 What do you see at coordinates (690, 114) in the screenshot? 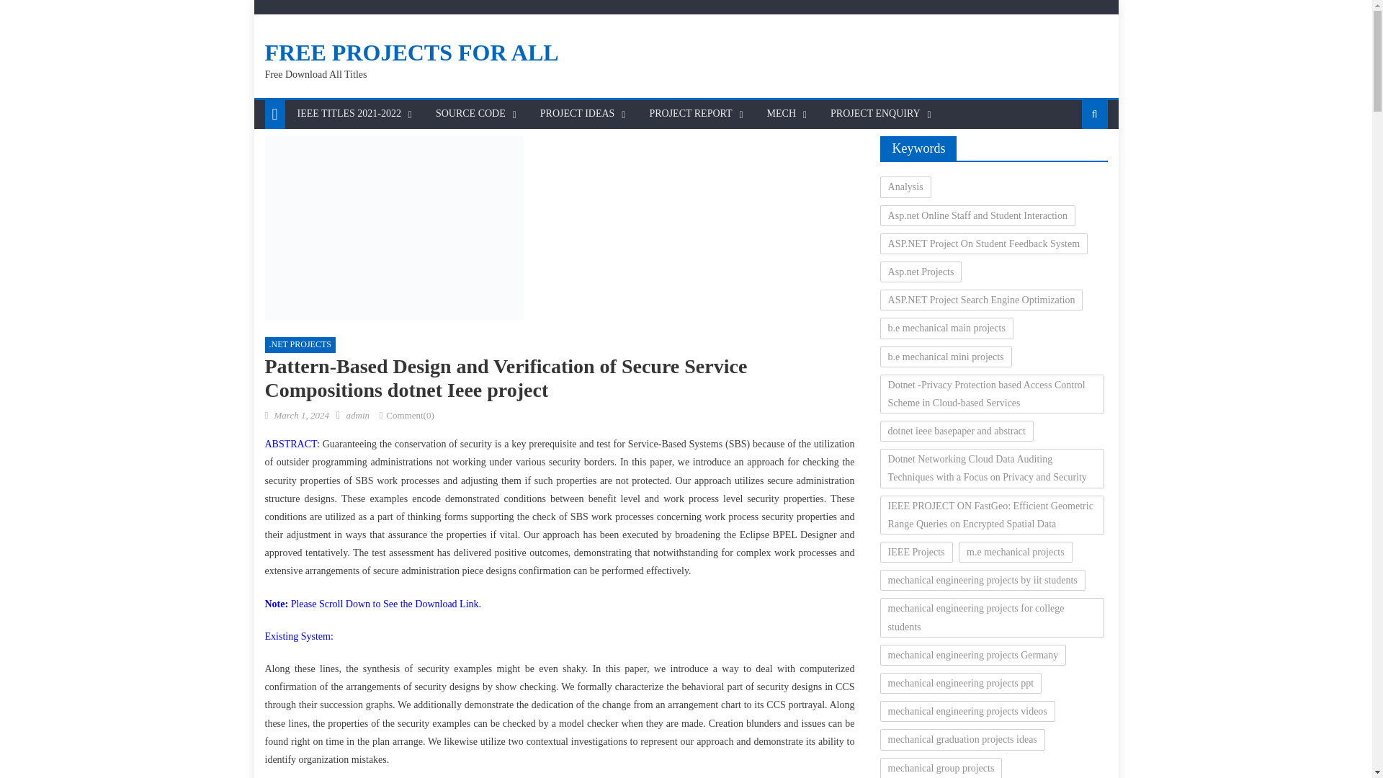
I see `PROJECT REPORT` at bounding box center [690, 114].